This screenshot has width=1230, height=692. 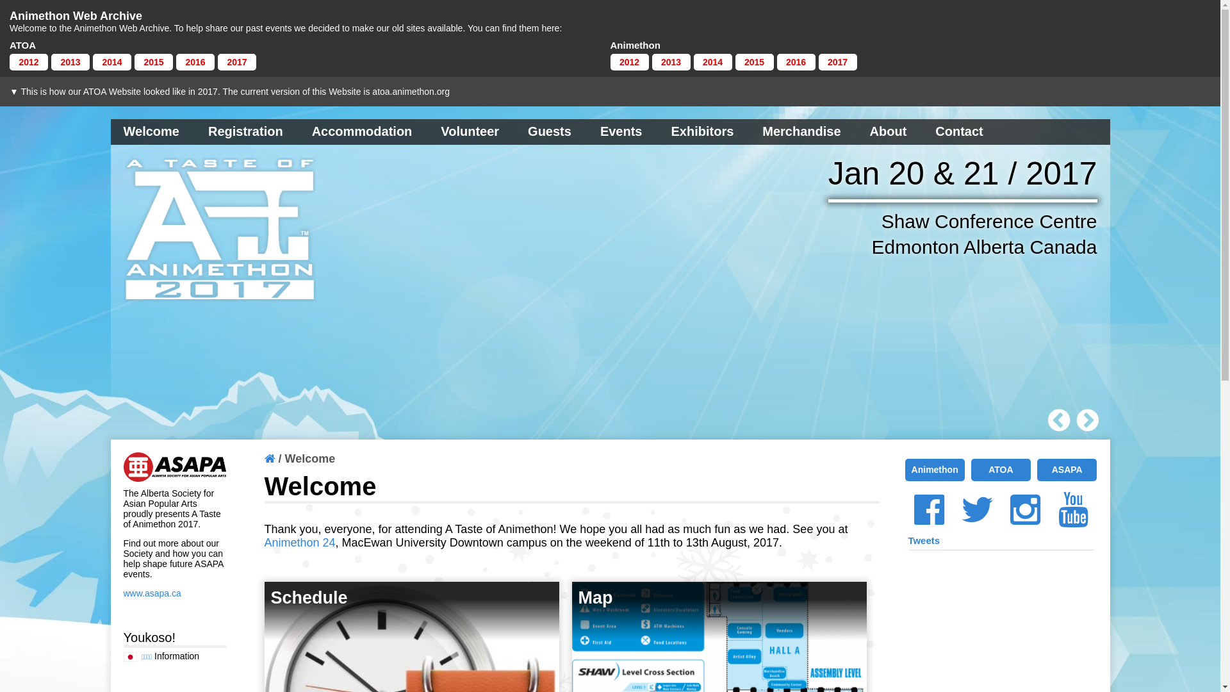 I want to click on Guests, so click(x=550, y=132).